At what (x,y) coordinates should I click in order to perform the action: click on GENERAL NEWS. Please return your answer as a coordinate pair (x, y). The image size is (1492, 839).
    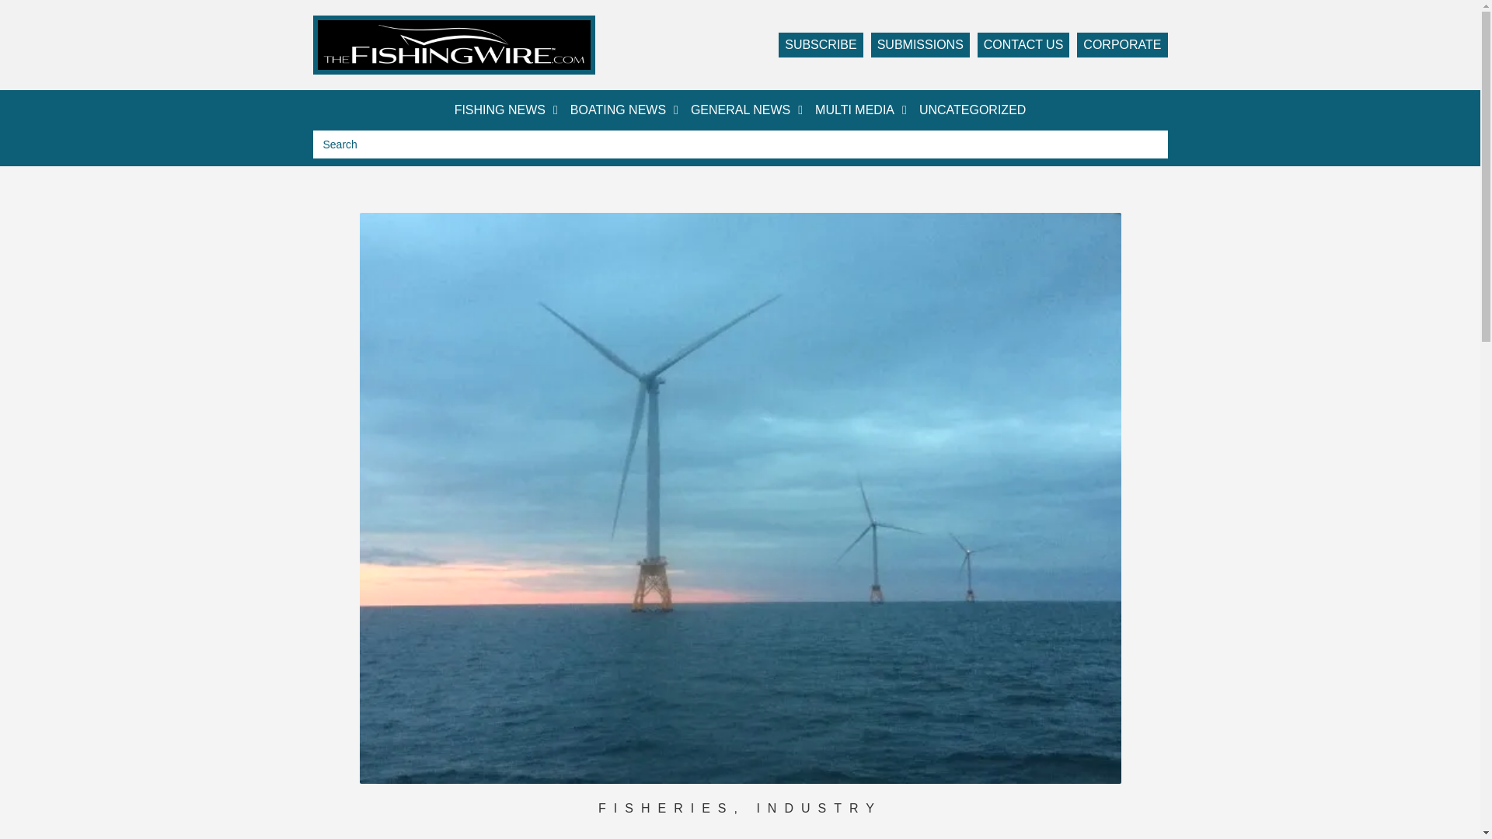
    Looking at the image, I should click on (746, 110).